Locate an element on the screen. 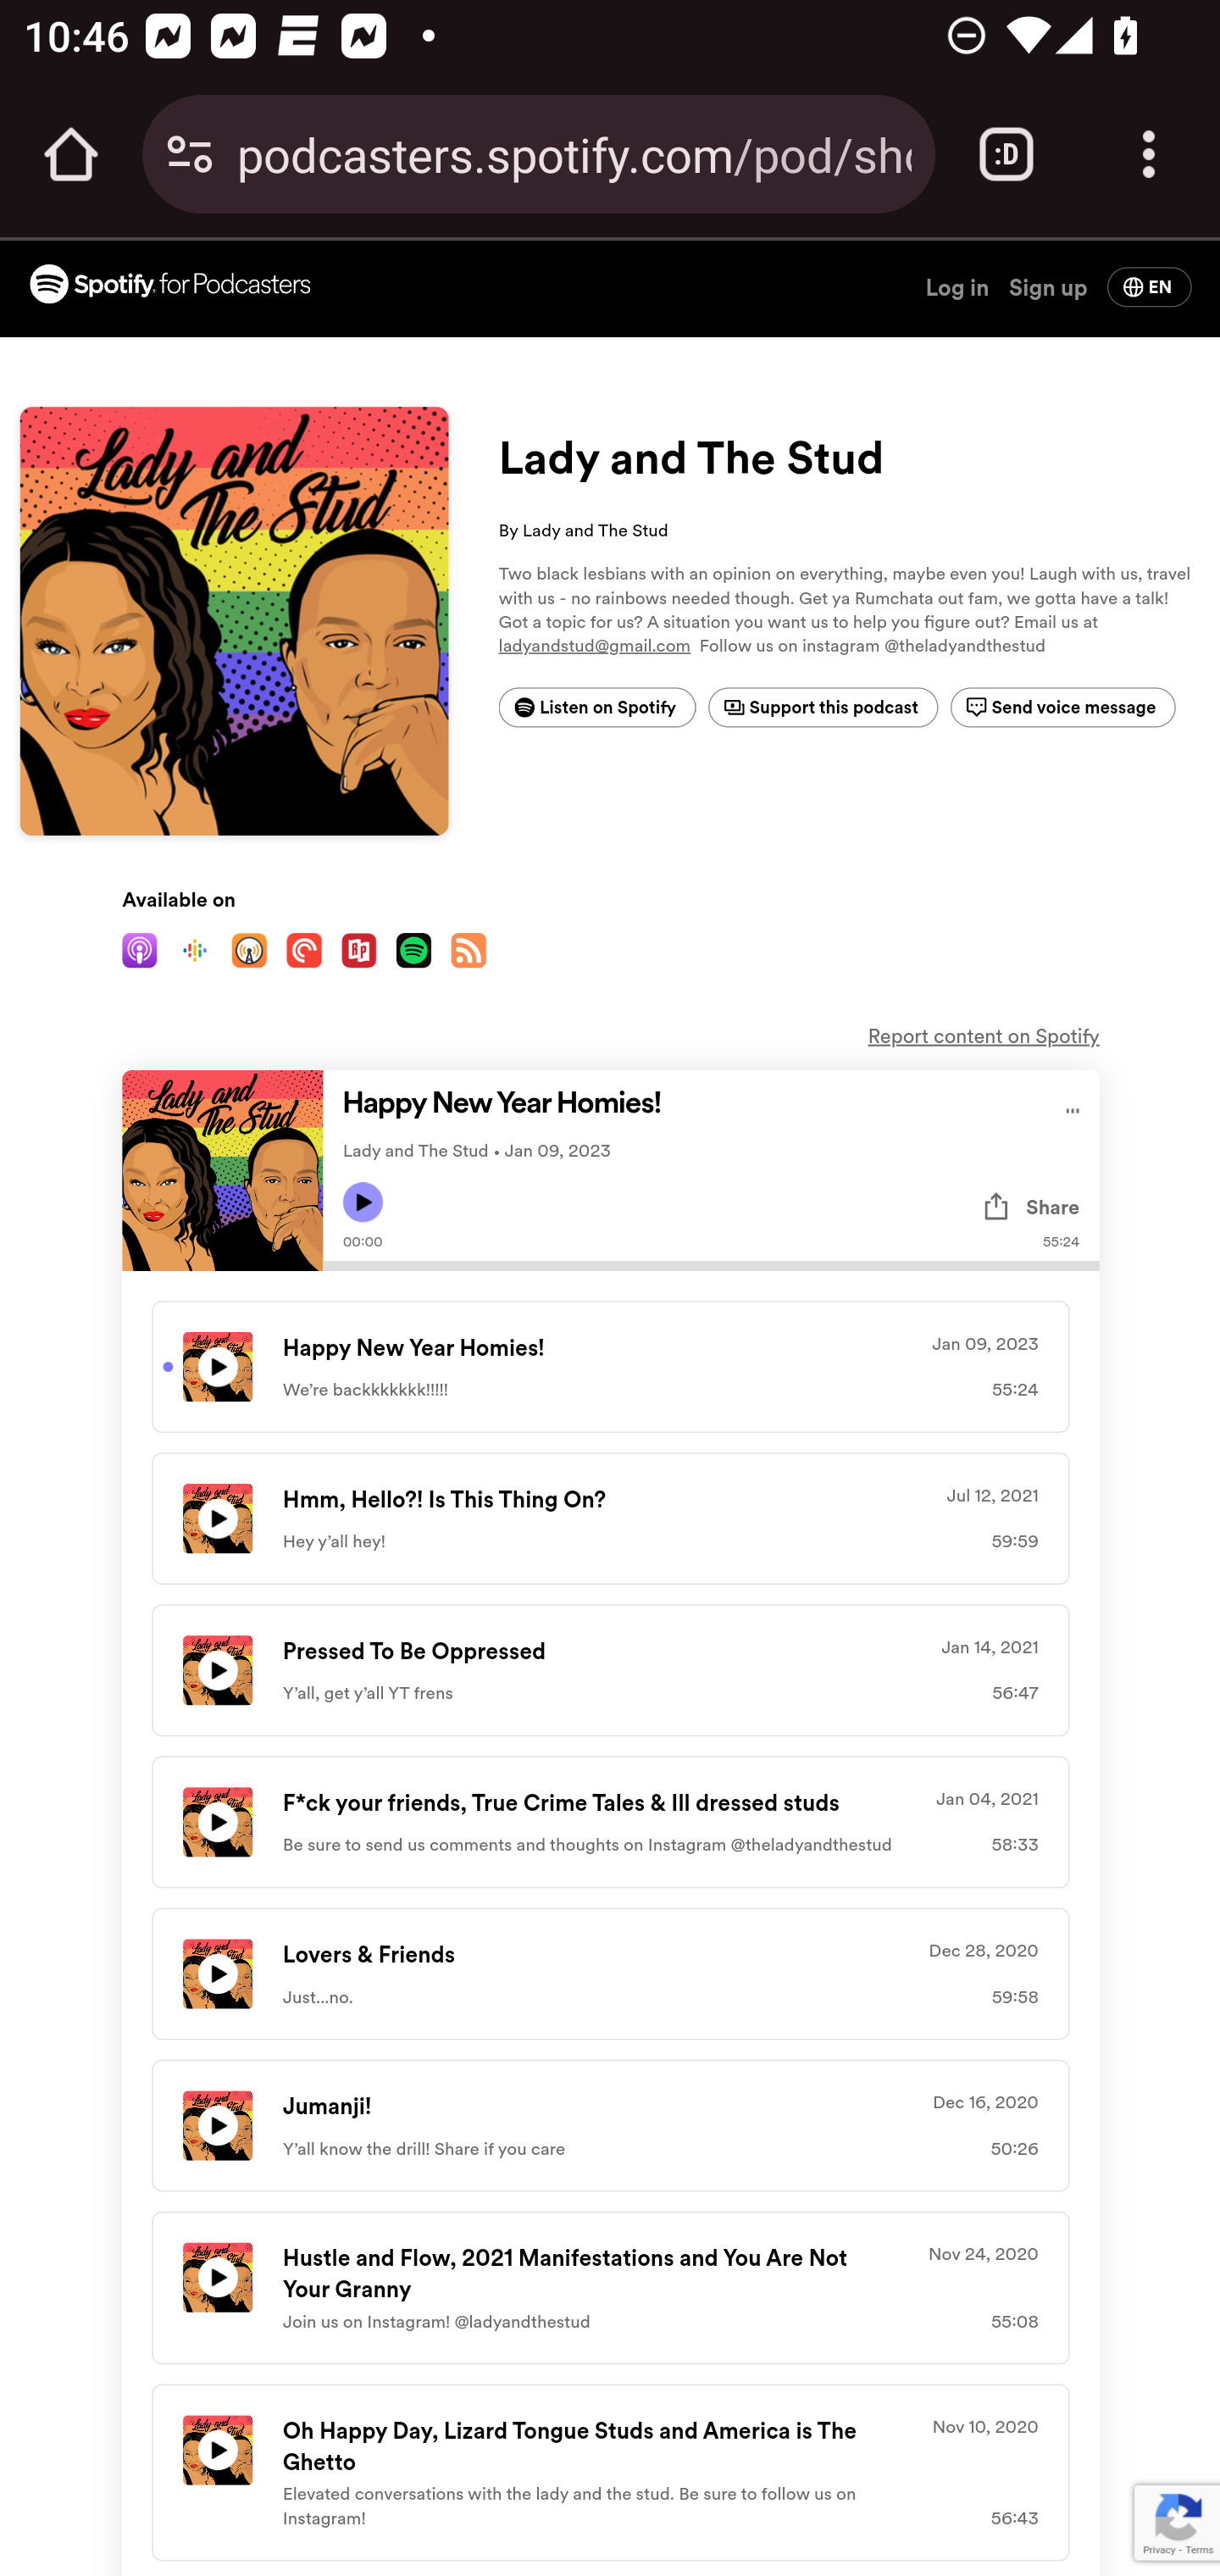 Image resolution: width=1220 pixels, height=2576 pixels. Spotify Logo is located at coordinates (413, 952).